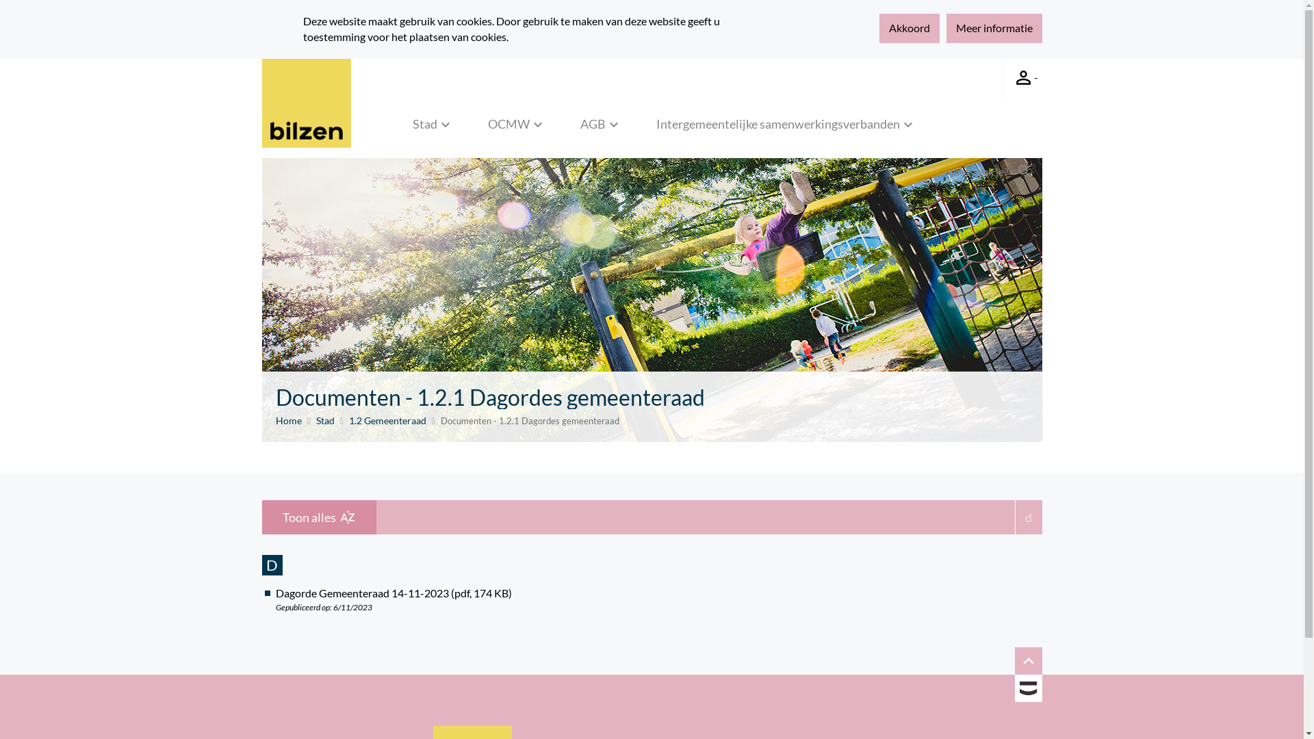  I want to click on Home, so click(288, 420).